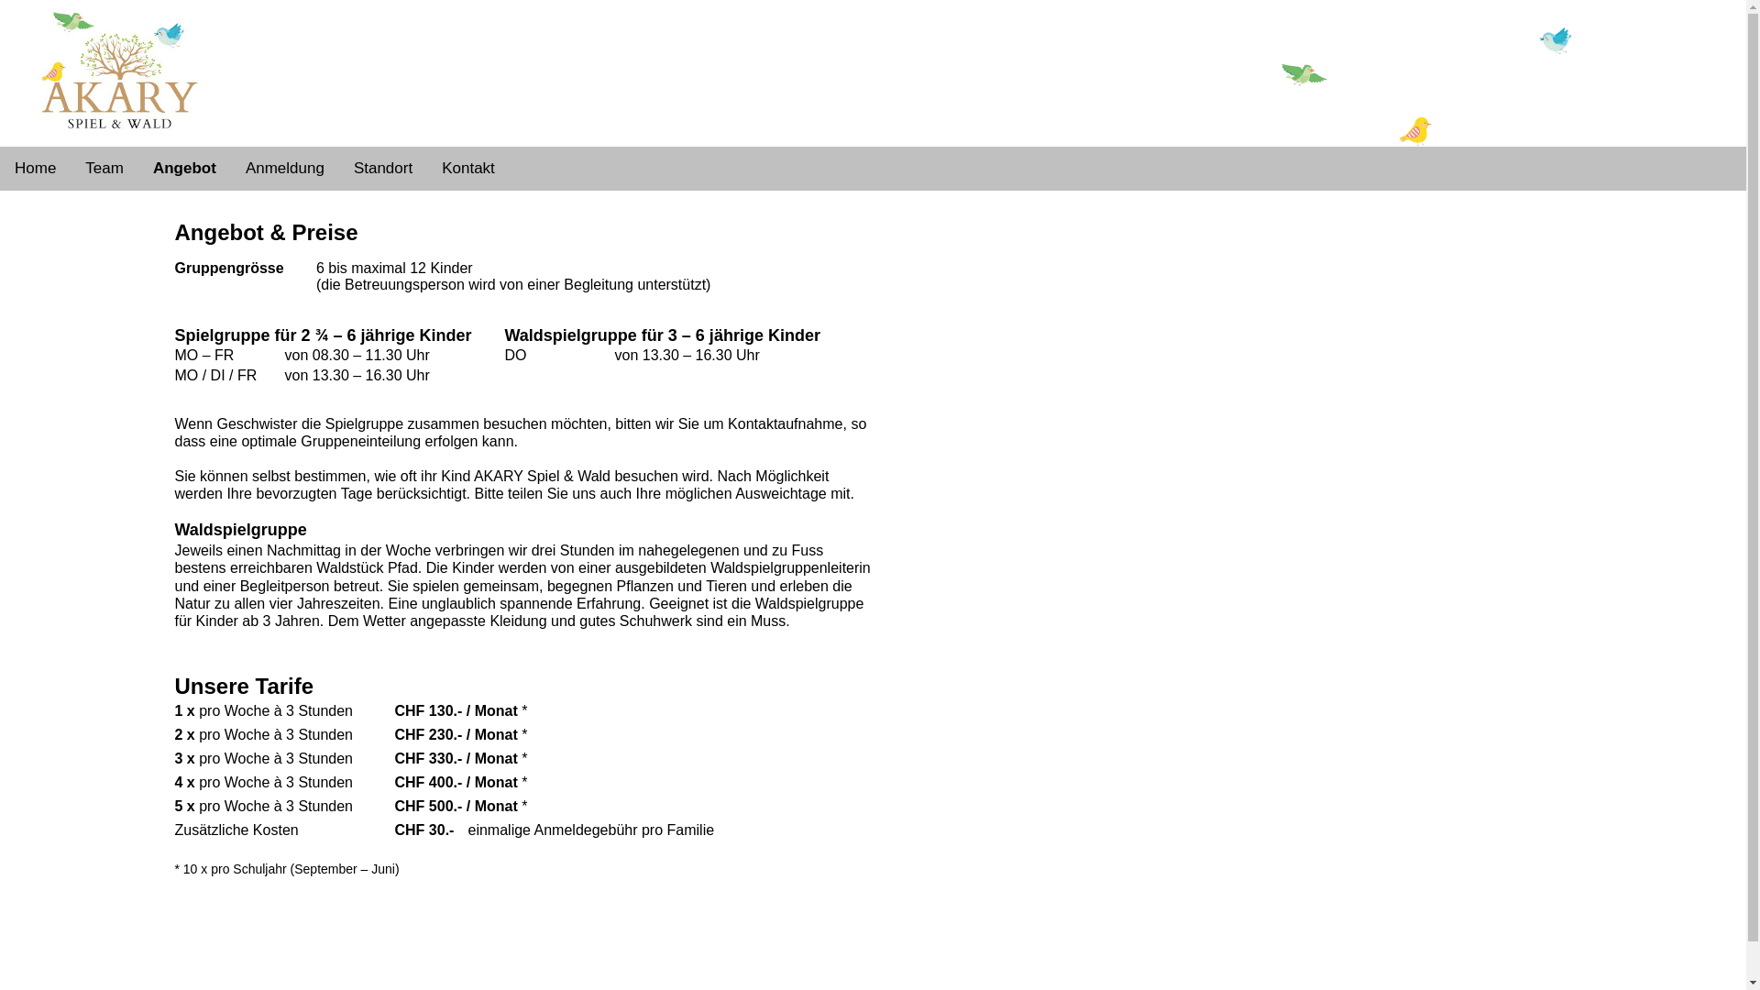 The height and width of the screenshot is (990, 1760). What do you see at coordinates (104, 169) in the screenshot?
I see `Team` at bounding box center [104, 169].